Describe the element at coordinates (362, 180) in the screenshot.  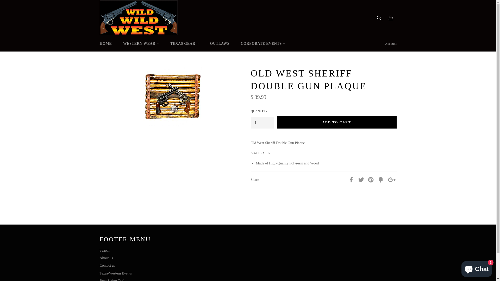
I see `Tweet` at that location.